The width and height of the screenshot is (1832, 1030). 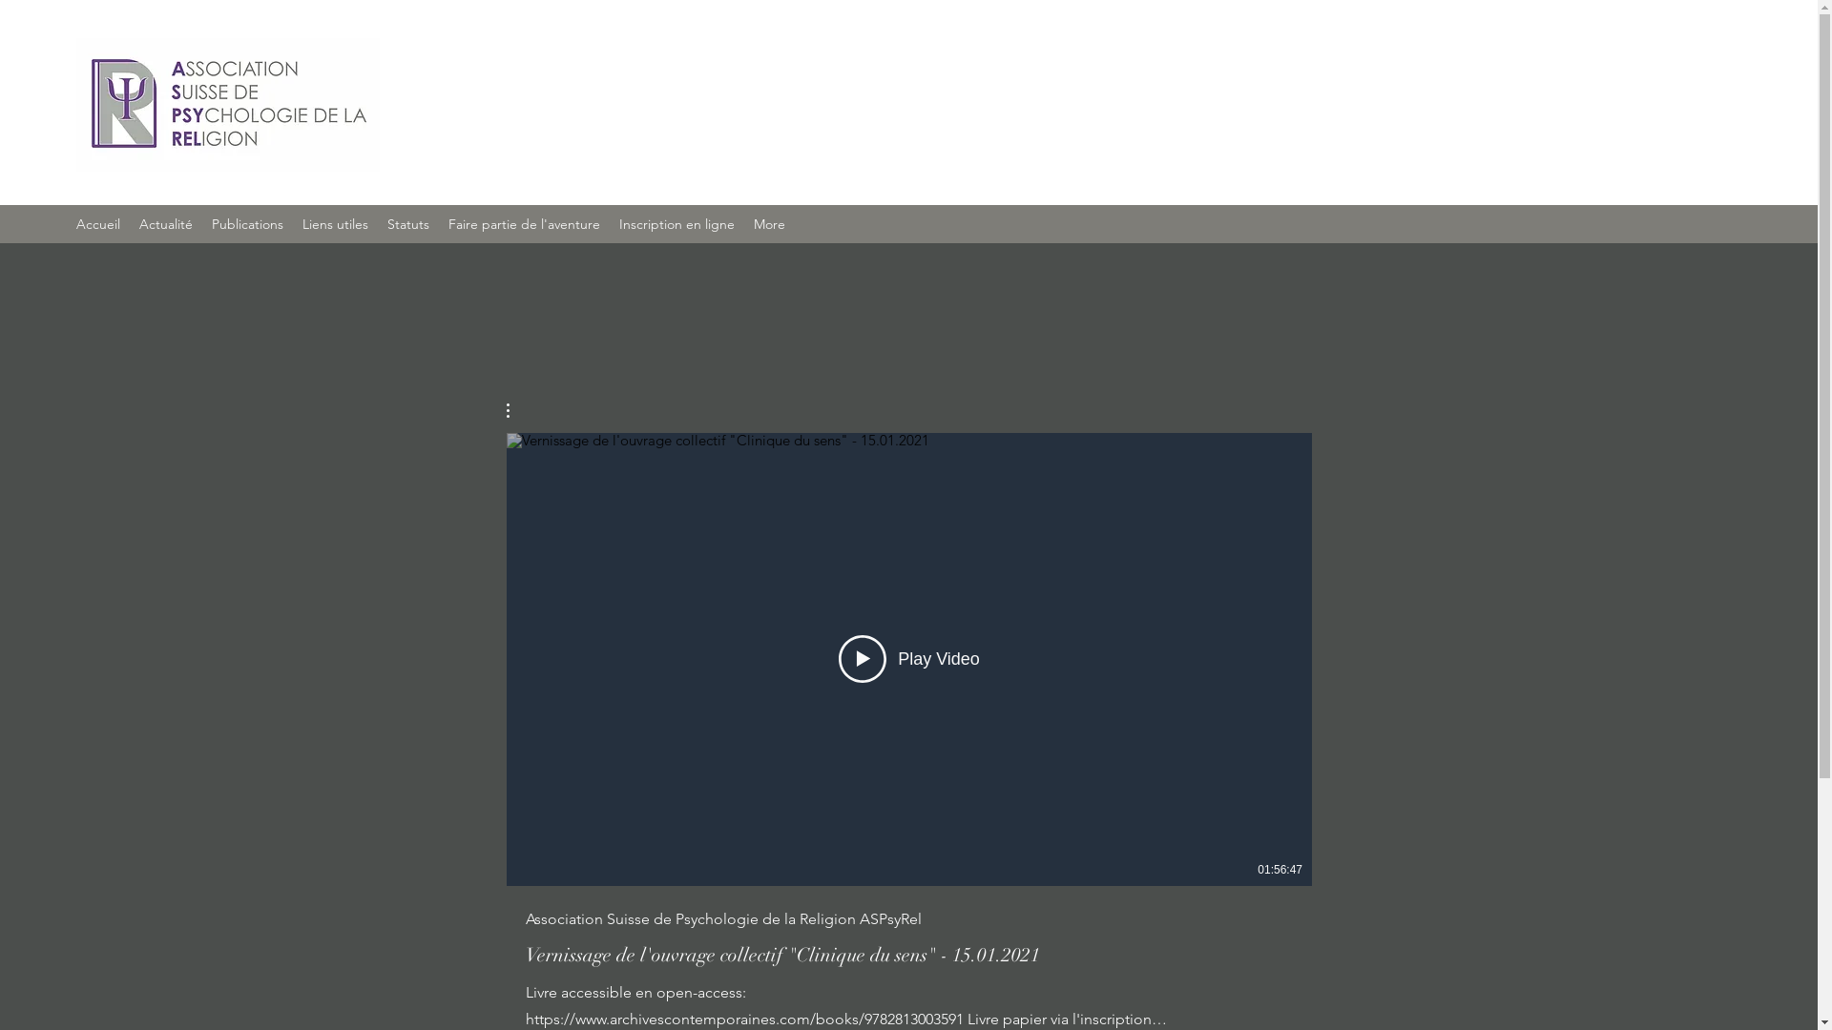 What do you see at coordinates (336, 224) in the screenshot?
I see `Liens utiles` at bounding box center [336, 224].